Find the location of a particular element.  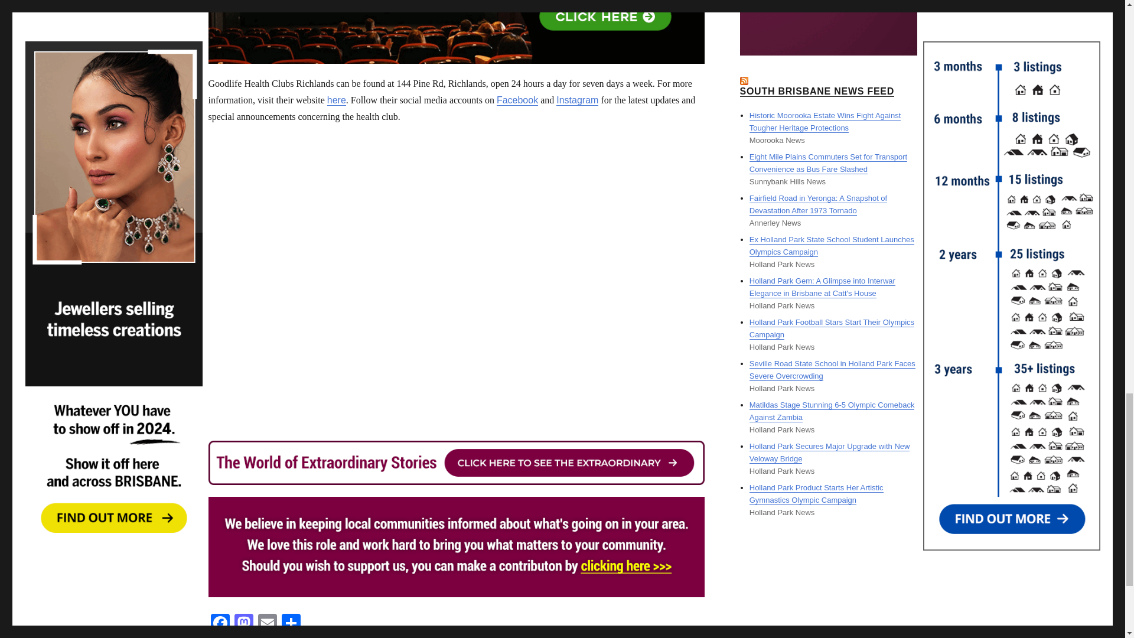

Facebook is located at coordinates (517, 100).